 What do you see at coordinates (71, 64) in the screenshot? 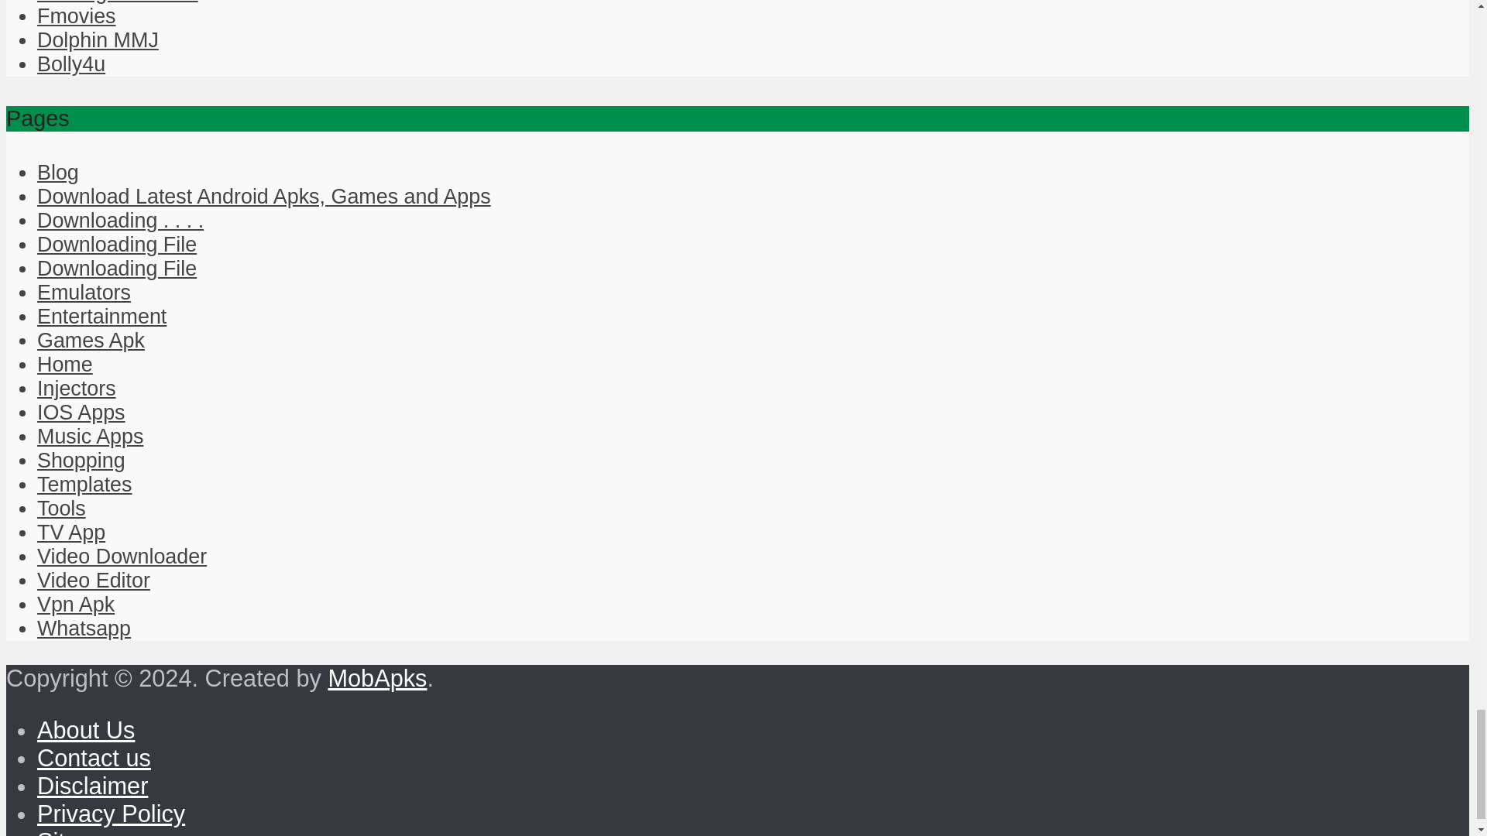
I see `Bolly4u` at bounding box center [71, 64].